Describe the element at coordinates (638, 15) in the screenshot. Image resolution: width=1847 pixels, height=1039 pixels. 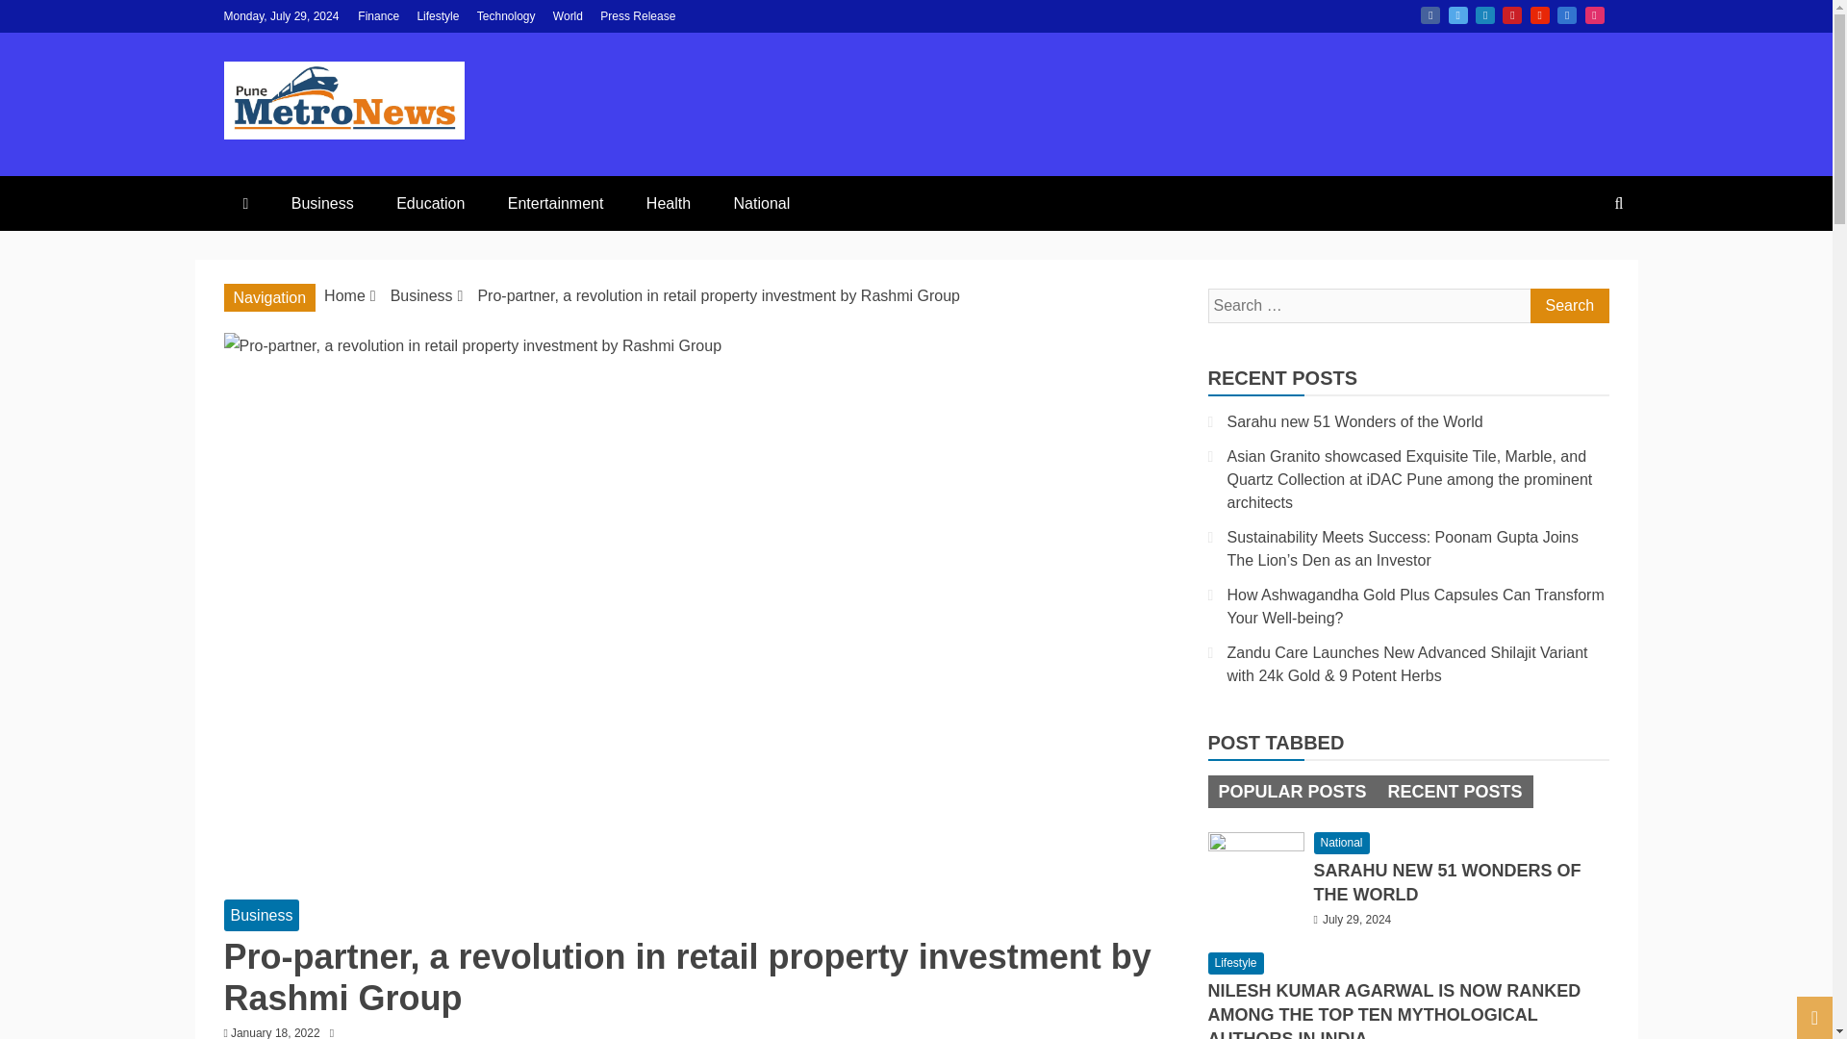
I see `Press Release` at that location.